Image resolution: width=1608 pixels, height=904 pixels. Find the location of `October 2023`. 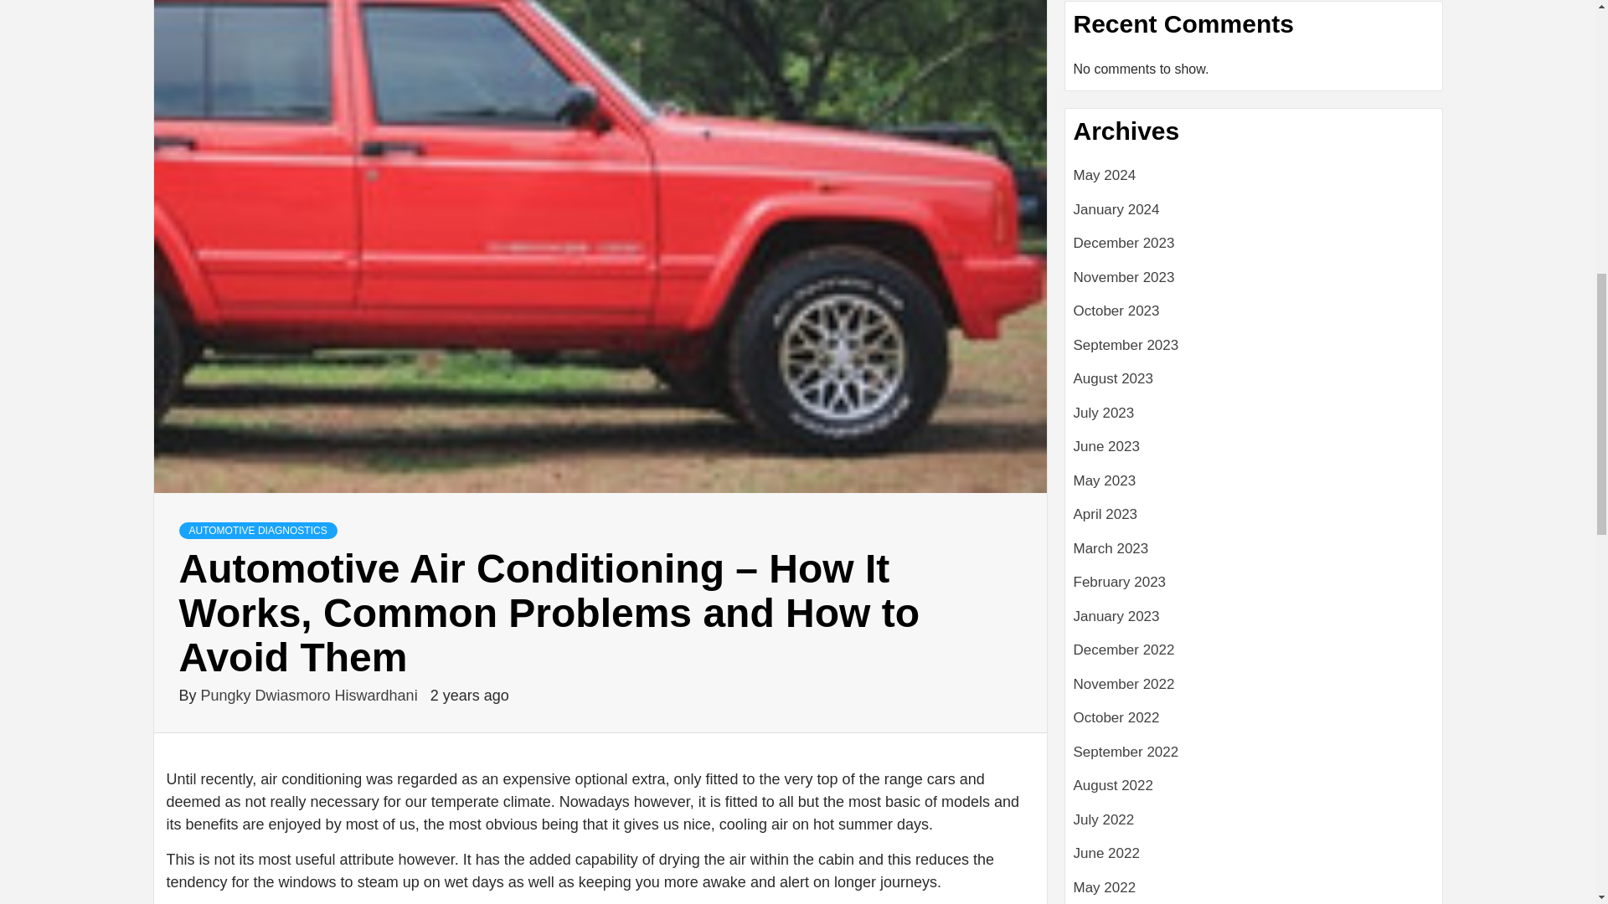

October 2023 is located at coordinates (1254, 316).